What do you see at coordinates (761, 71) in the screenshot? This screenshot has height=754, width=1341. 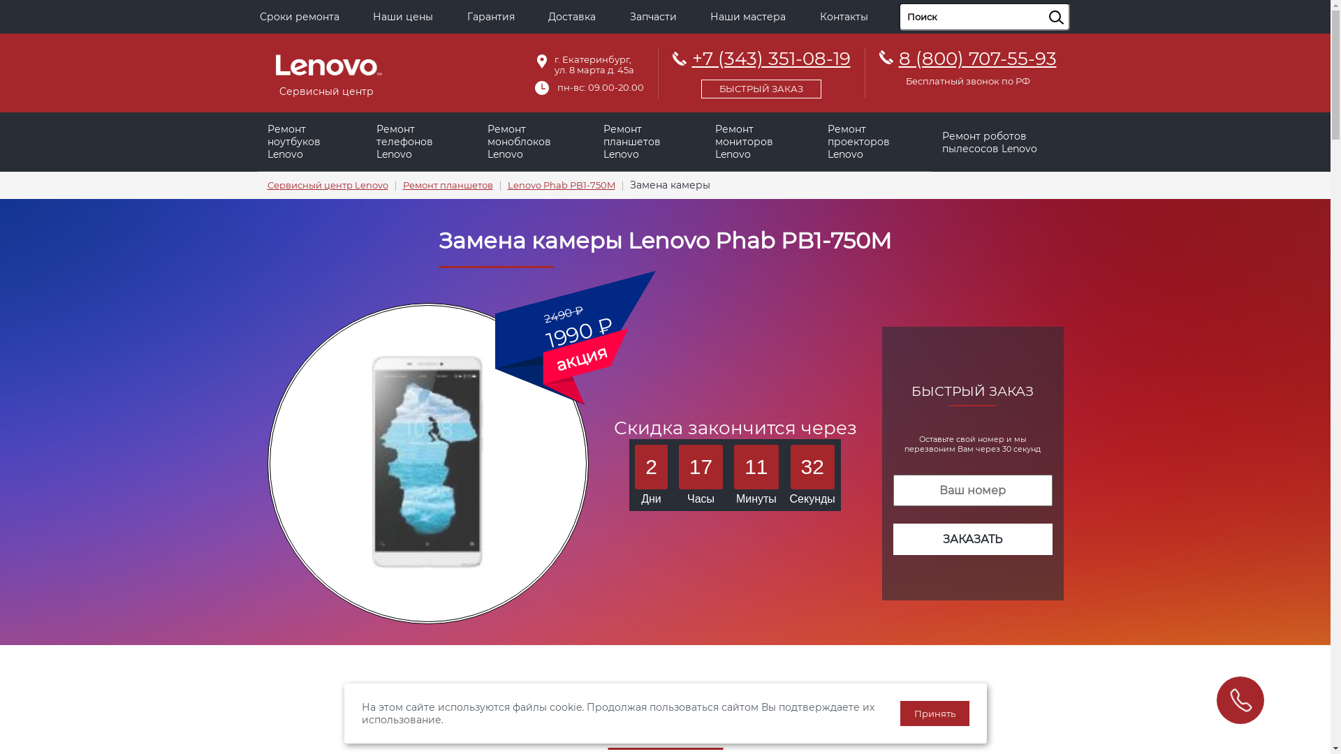 I see `+7 (343) 351-08-19` at bounding box center [761, 71].